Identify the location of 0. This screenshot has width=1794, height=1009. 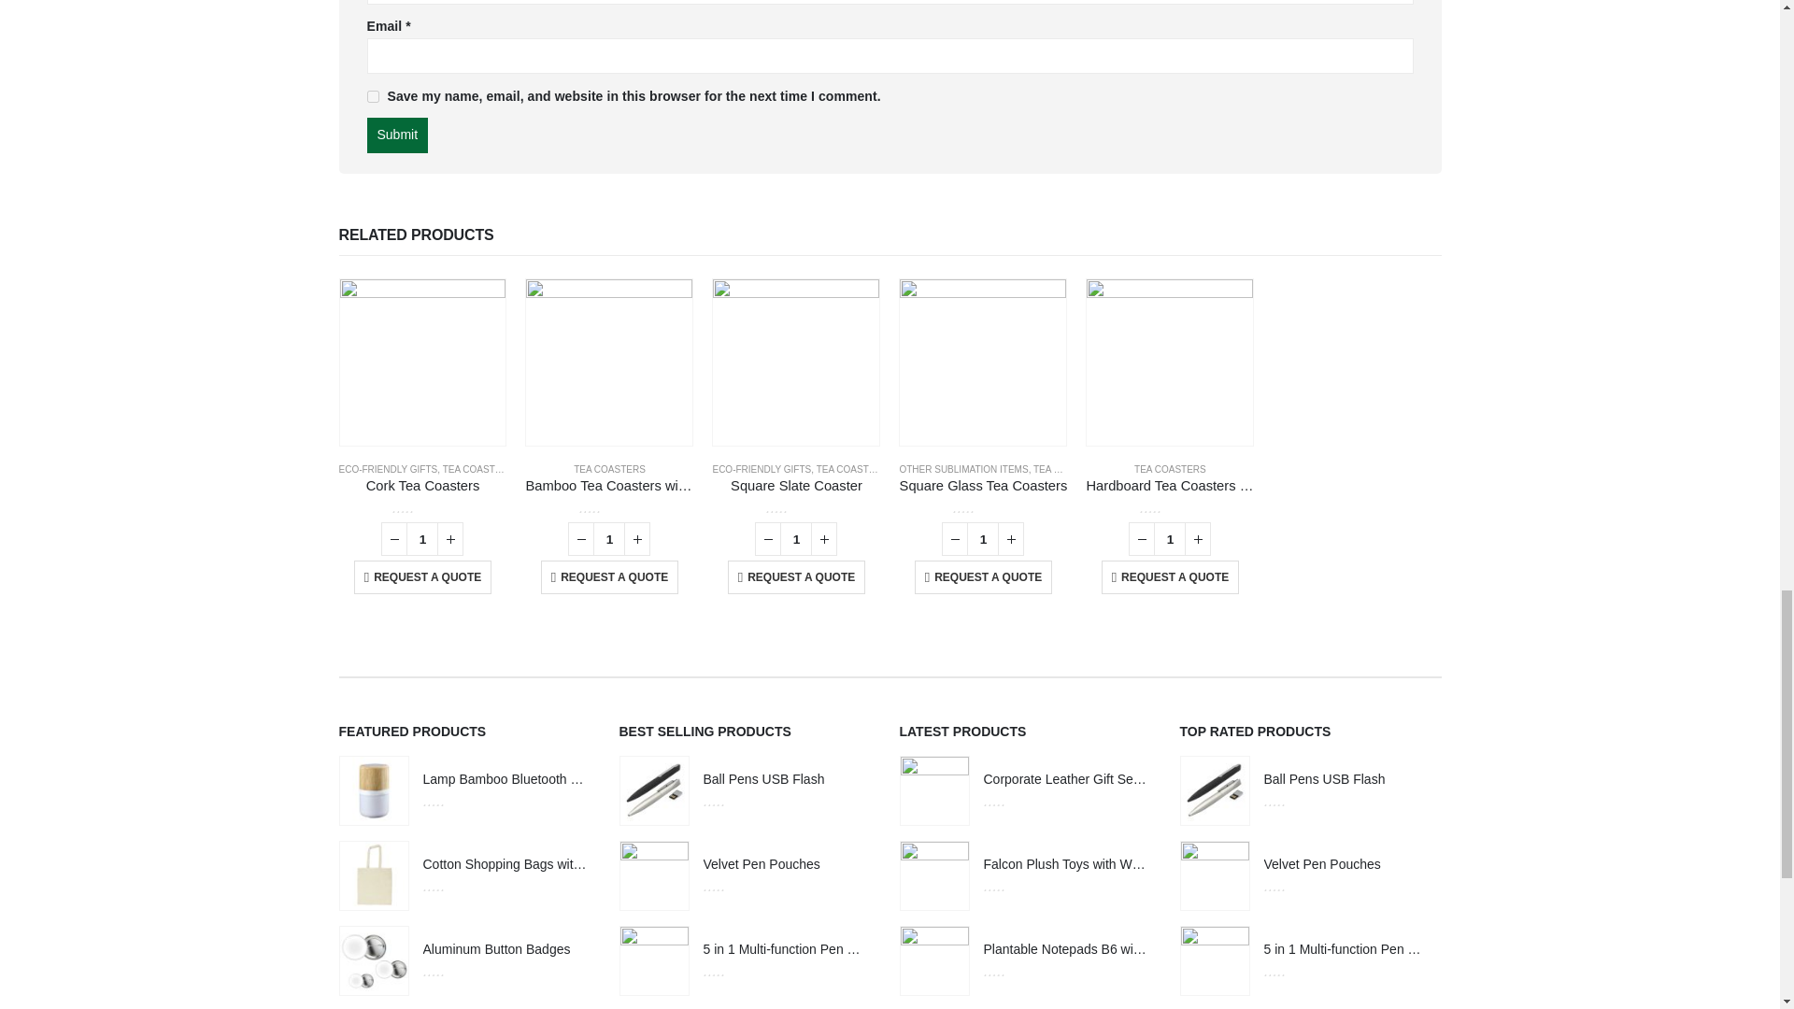
(422, 506).